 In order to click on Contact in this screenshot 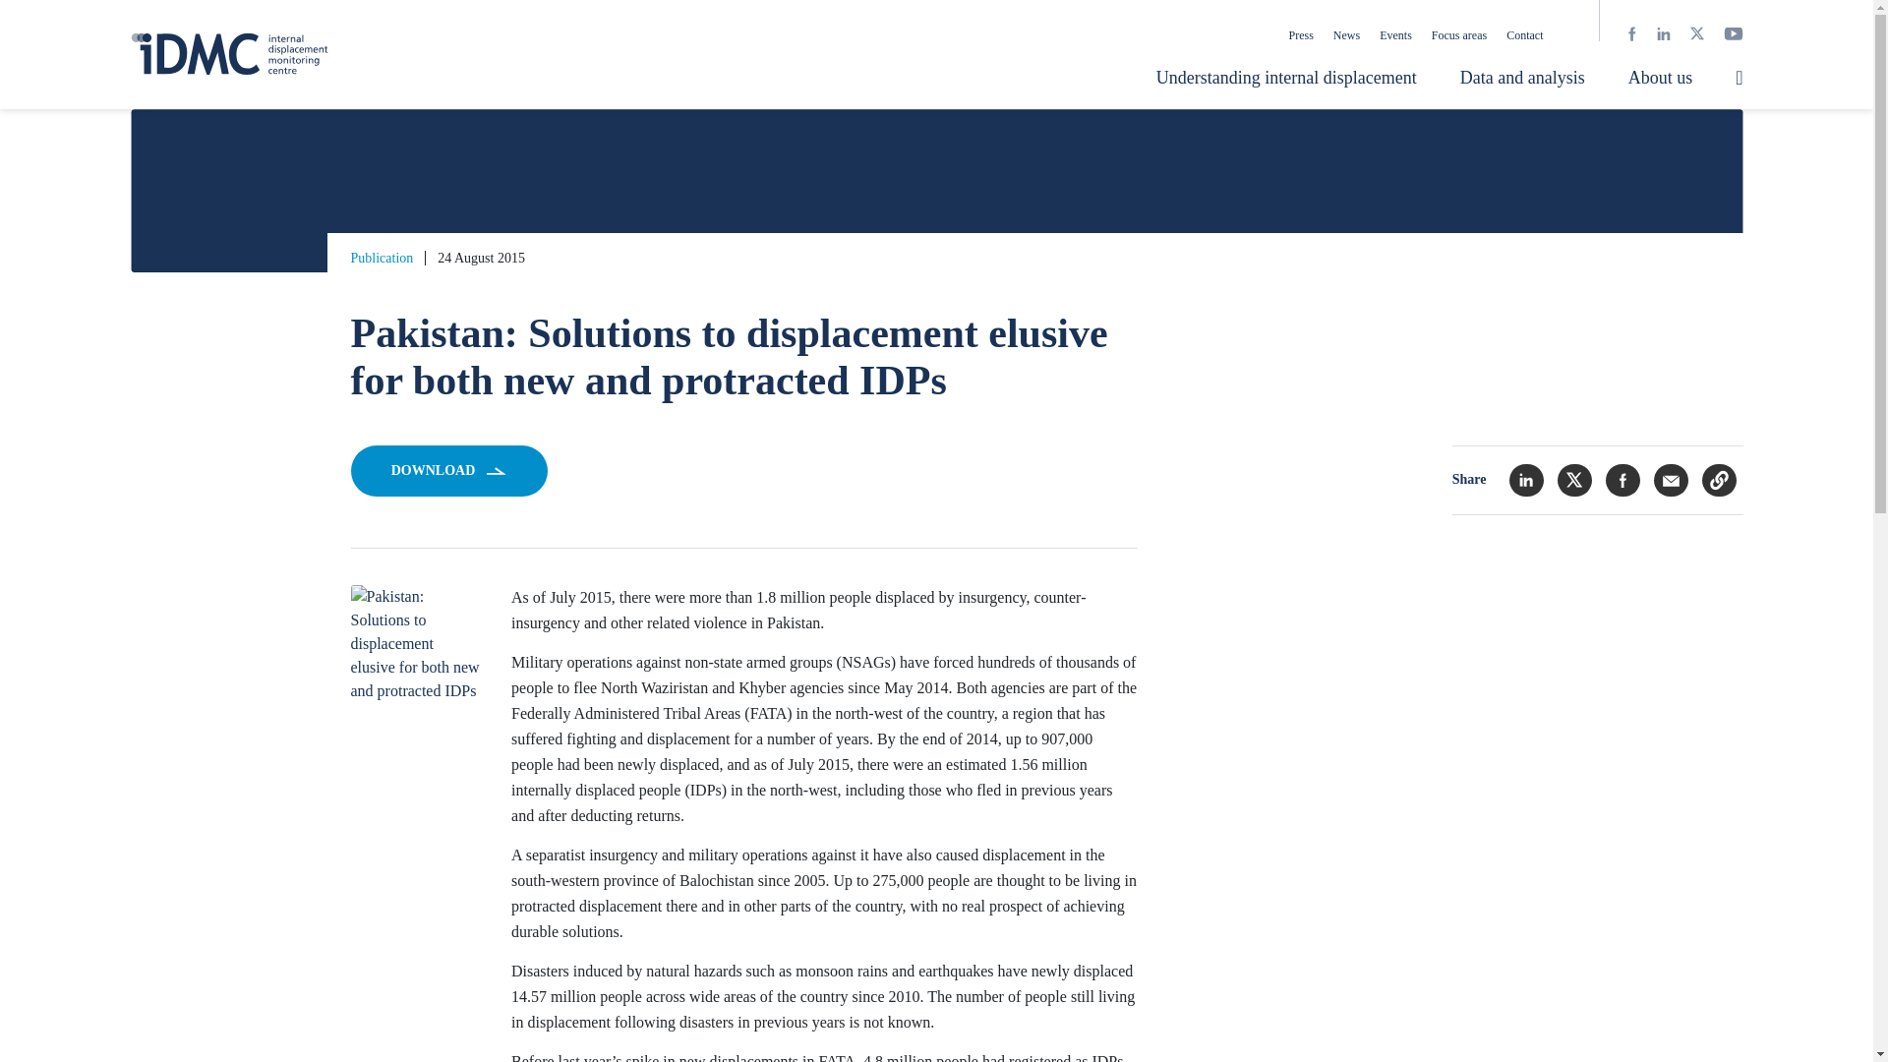, I will do `click(1524, 35)`.